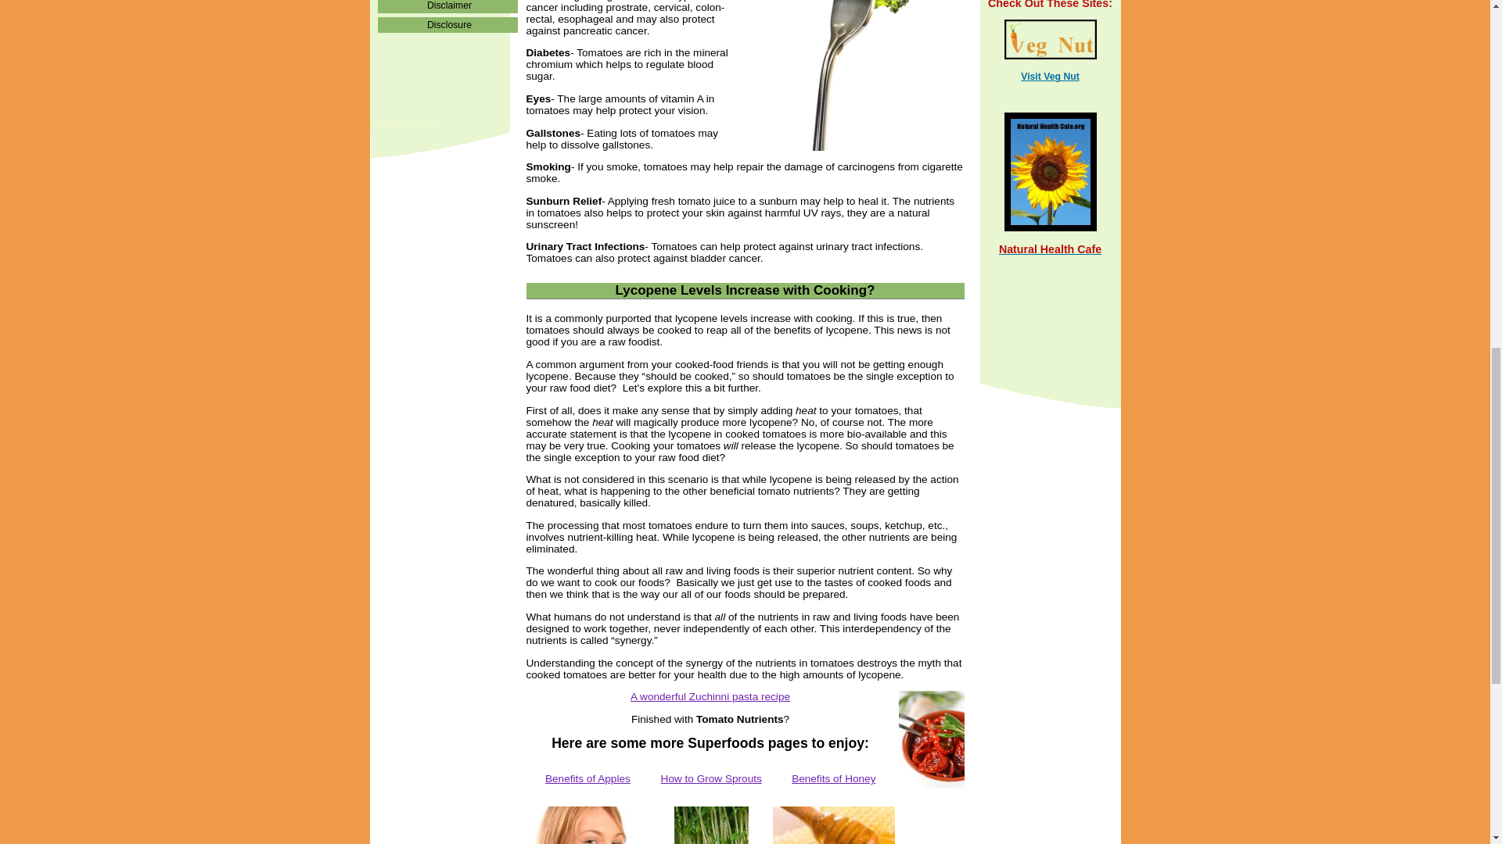 Image resolution: width=1502 pixels, height=844 pixels. What do you see at coordinates (588, 778) in the screenshot?
I see `Benefits of Apples` at bounding box center [588, 778].